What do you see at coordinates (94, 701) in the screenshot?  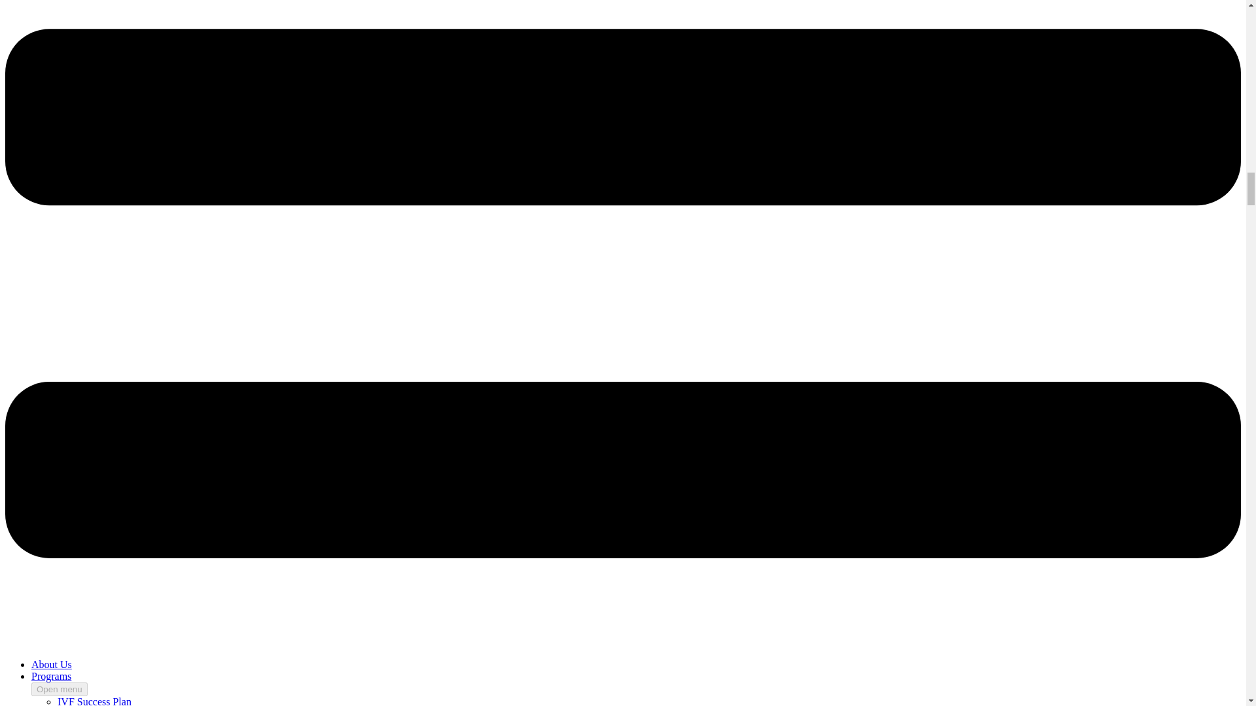 I see `IVF Success Plan` at bounding box center [94, 701].